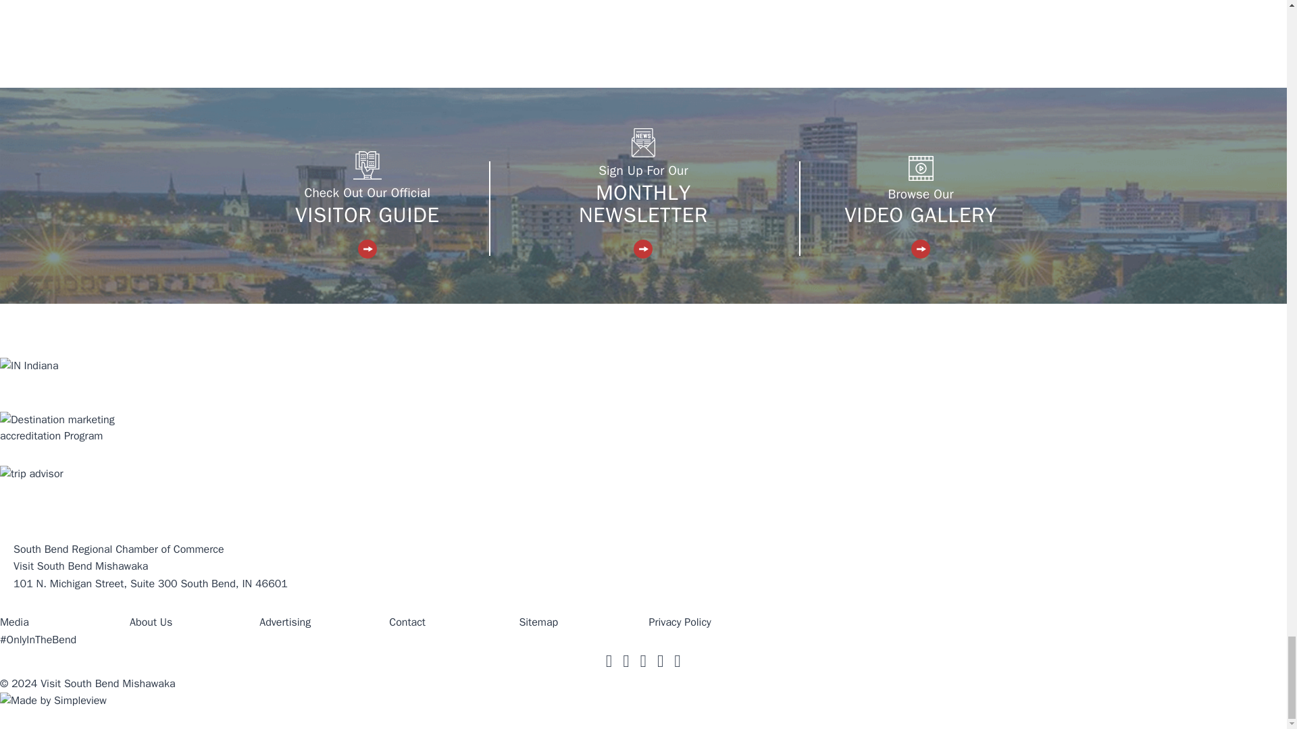 The image size is (1297, 729). Describe the element at coordinates (407, 622) in the screenshot. I see `Contact` at that location.